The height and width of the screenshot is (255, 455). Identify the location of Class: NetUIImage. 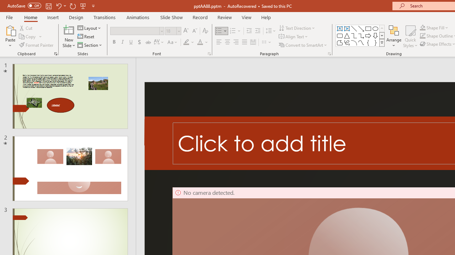
(382, 42).